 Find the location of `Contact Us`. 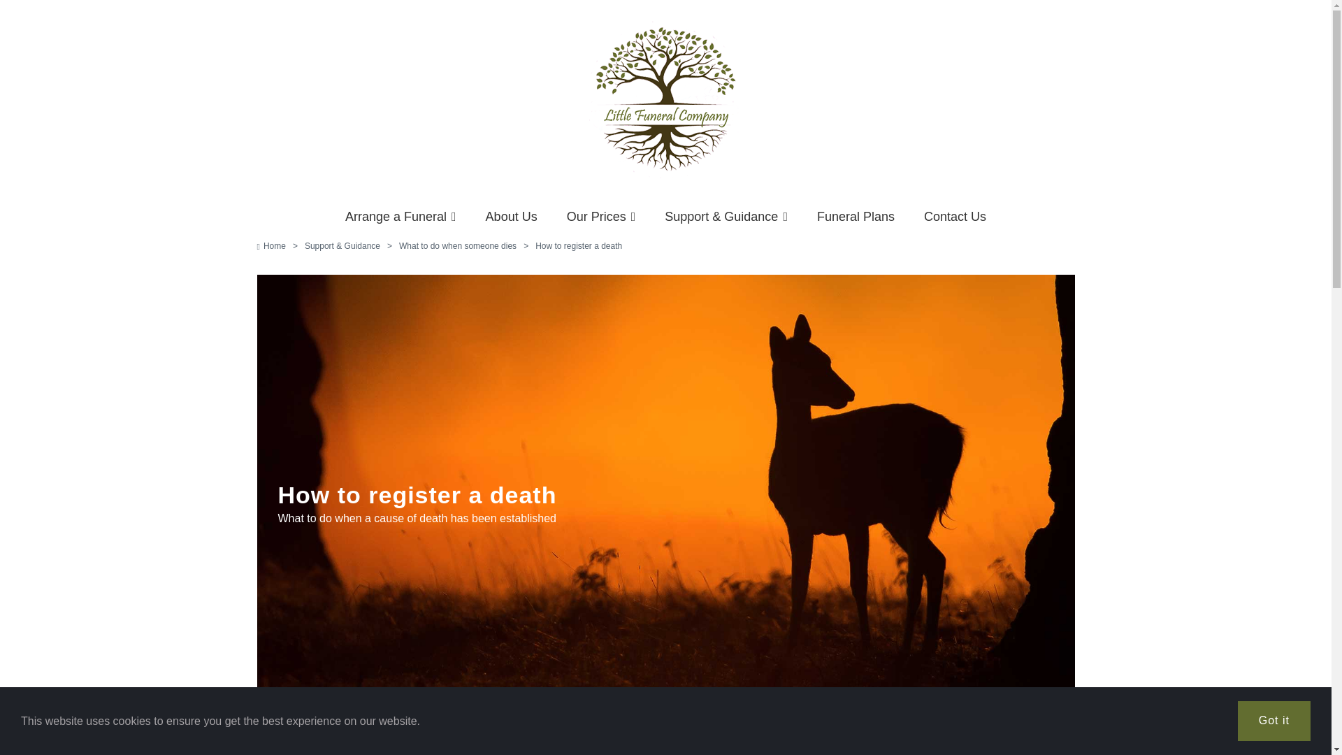

Contact Us is located at coordinates (955, 217).